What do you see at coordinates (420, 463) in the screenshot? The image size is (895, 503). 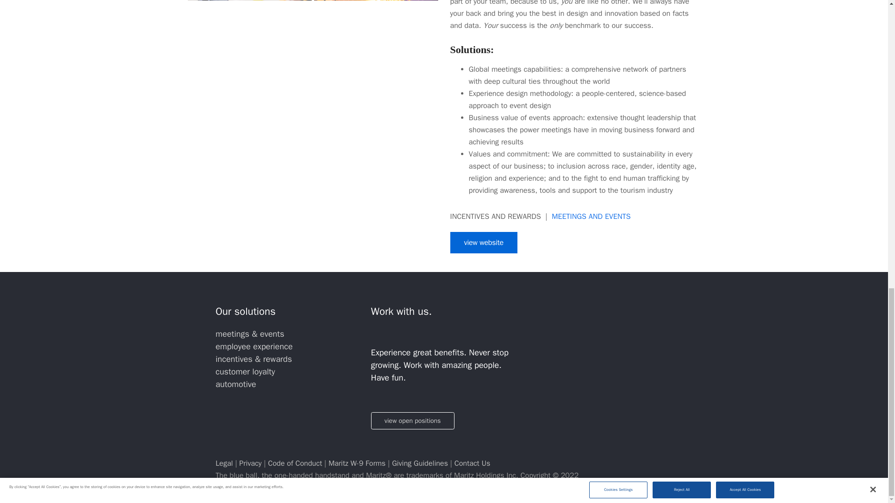 I see `Giving Guidelines` at bounding box center [420, 463].